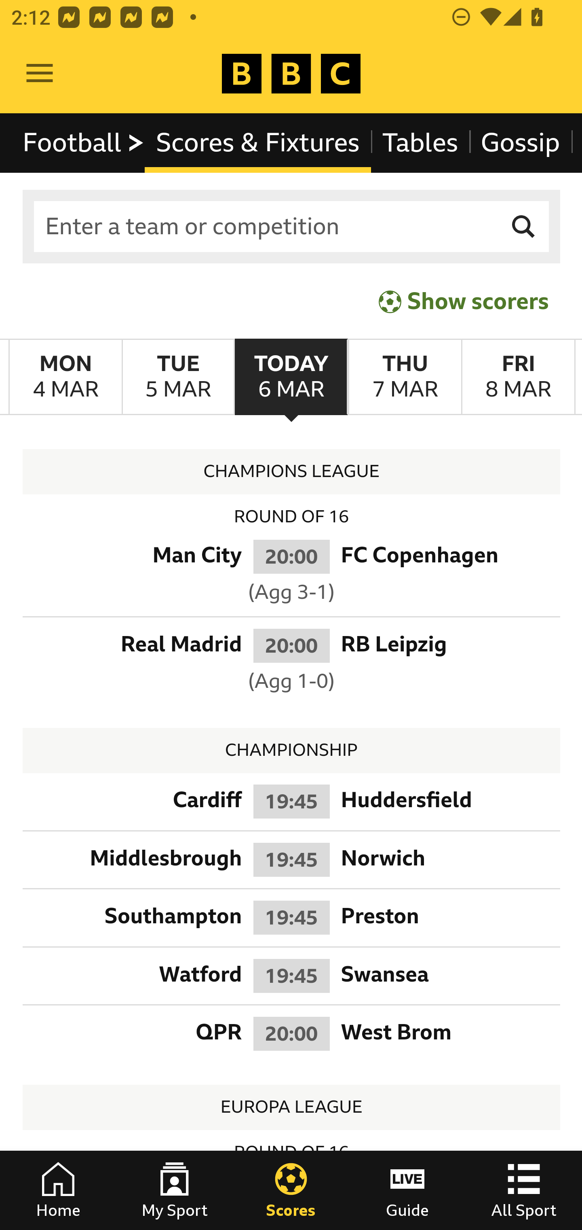  Describe the element at coordinates (258, 142) in the screenshot. I see `Scores & Fixtures` at that location.